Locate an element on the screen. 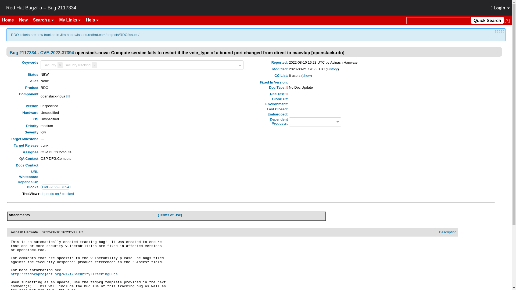 The width and height of the screenshot is (516, 290). Help is located at coordinates (92, 20).